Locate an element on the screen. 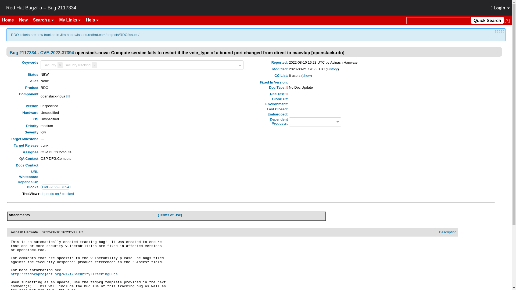 The width and height of the screenshot is (516, 290). Help is located at coordinates (92, 20).